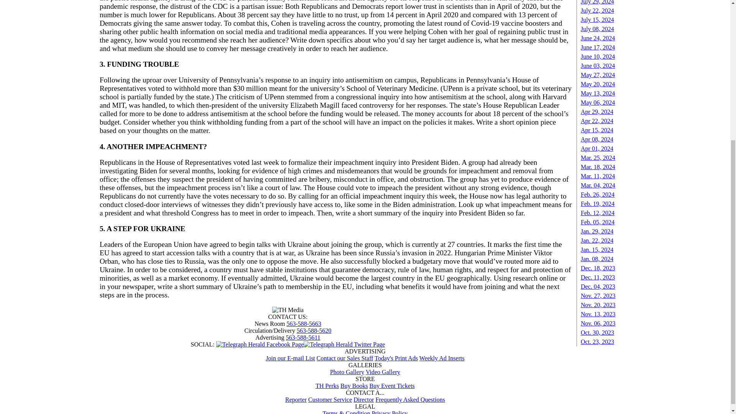 This screenshot has width=736, height=414. What do you see at coordinates (597, 47) in the screenshot?
I see `June 17, 2024` at bounding box center [597, 47].